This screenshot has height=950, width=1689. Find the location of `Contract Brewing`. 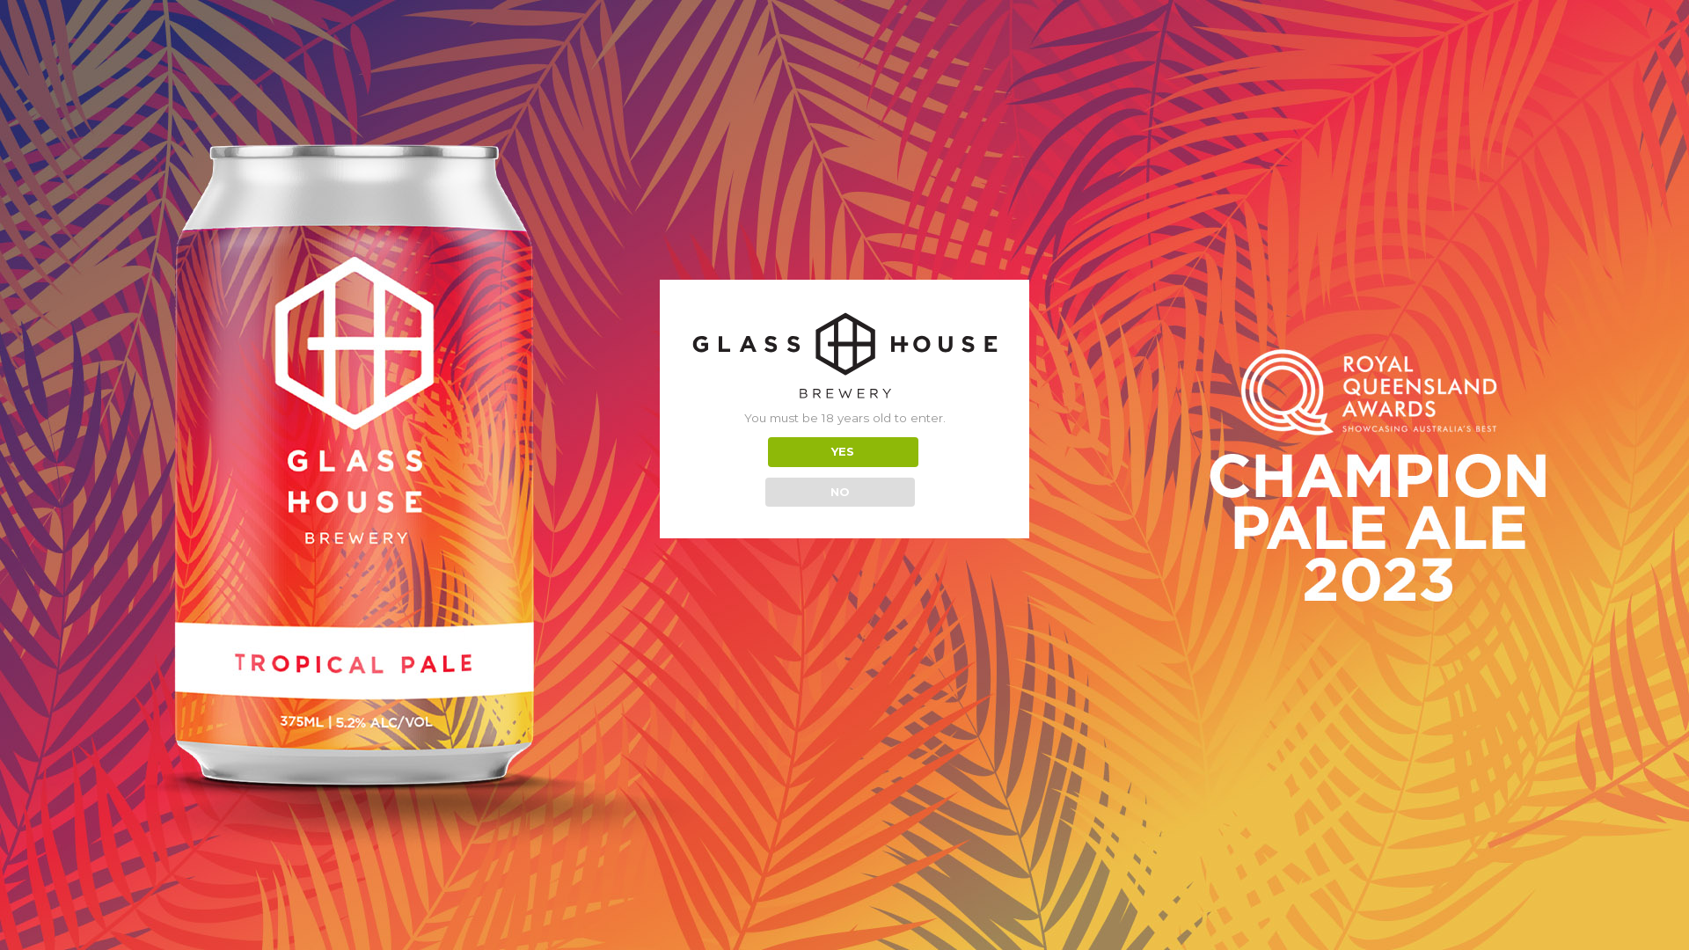

Contract Brewing is located at coordinates (844, 434).